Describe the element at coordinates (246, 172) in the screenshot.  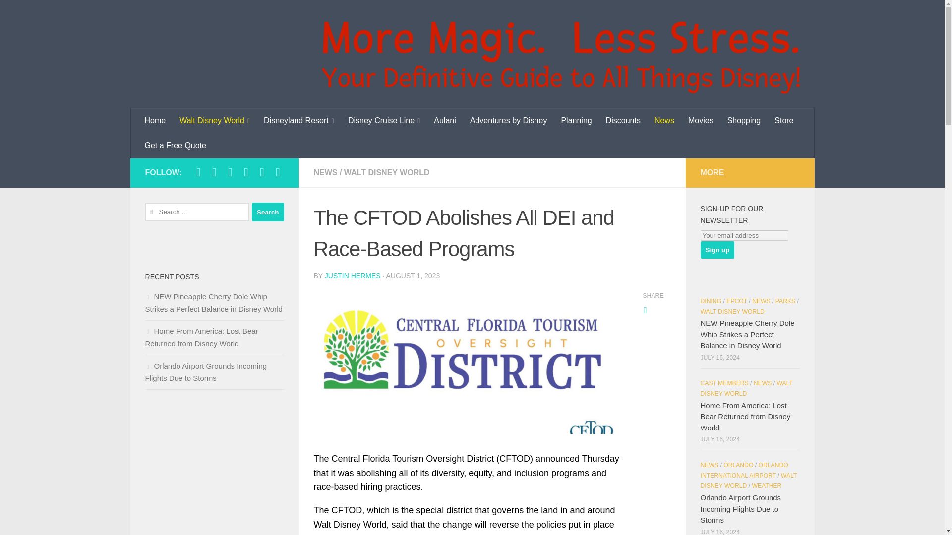
I see `Follow us on Tiktok` at that location.